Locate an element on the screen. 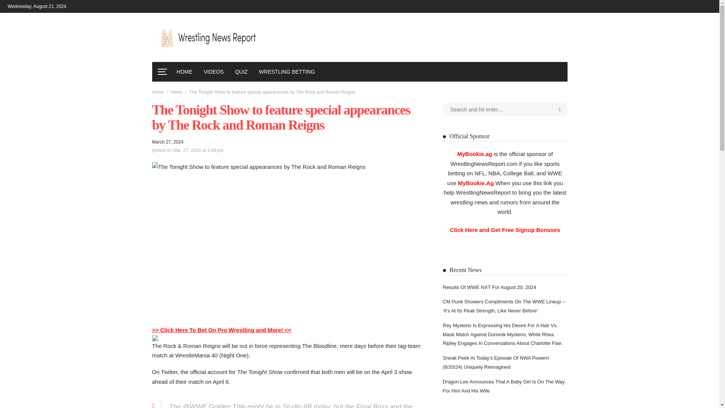  WRESTLING BETTING is located at coordinates (287, 72).